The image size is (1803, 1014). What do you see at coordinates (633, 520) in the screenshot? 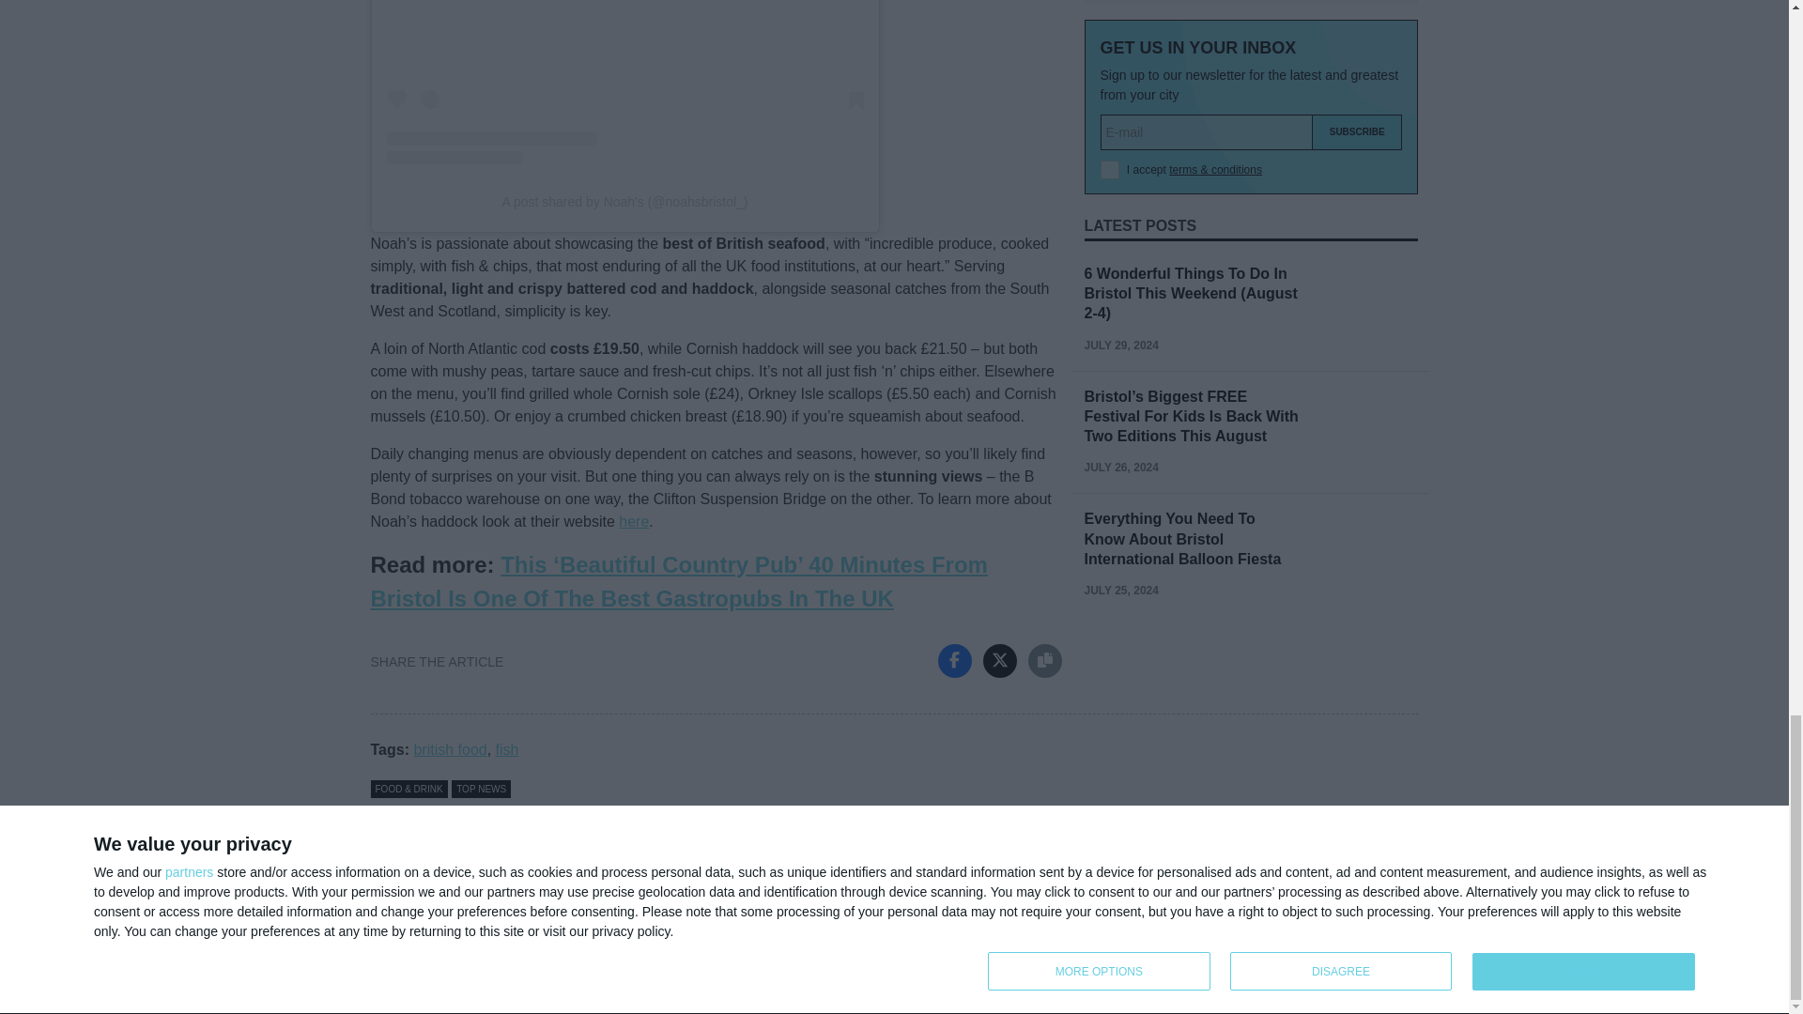
I see `here` at bounding box center [633, 520].